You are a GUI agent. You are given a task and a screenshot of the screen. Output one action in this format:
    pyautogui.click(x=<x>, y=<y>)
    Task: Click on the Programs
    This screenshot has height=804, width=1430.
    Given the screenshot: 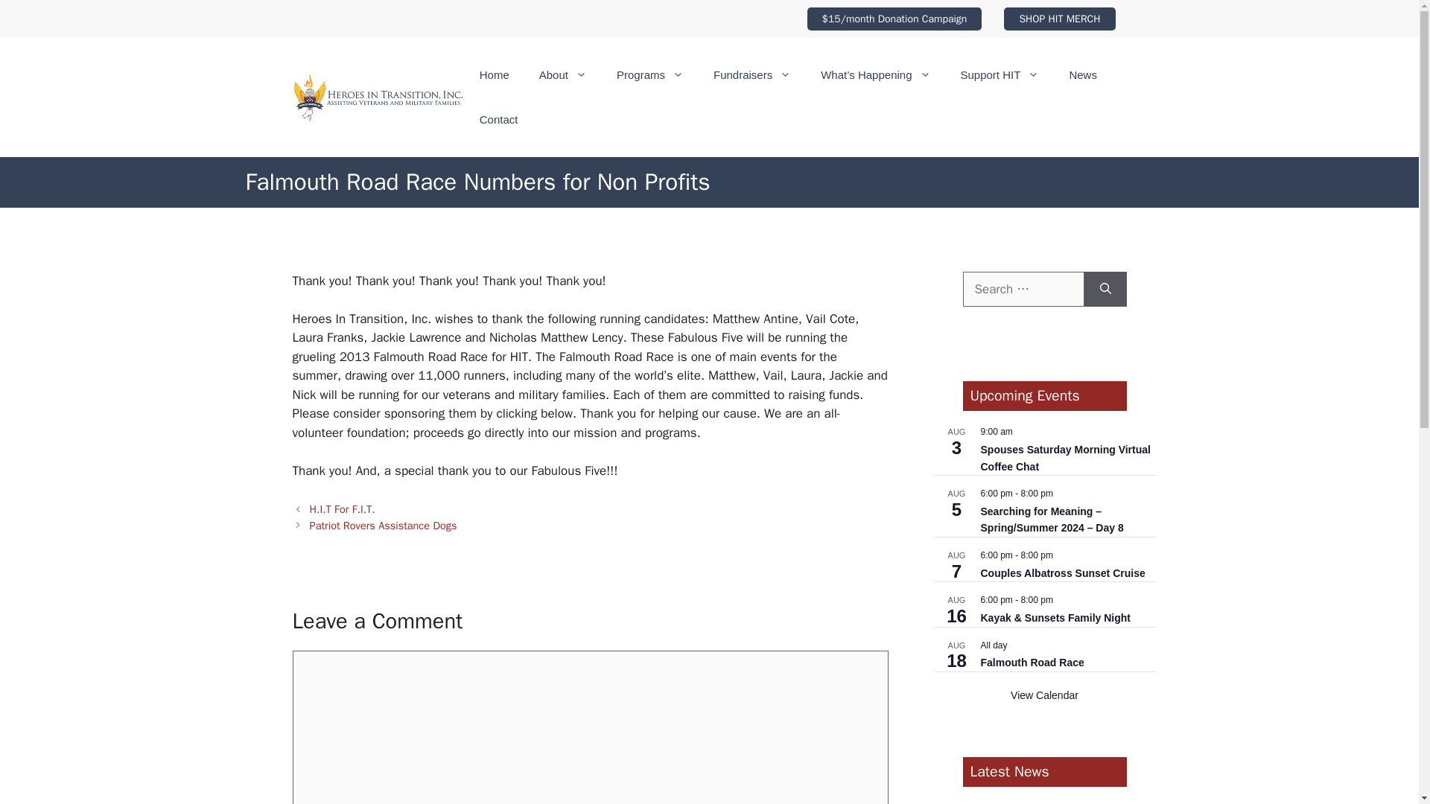 What is the action you would take?
    pyautogui.click(x=650, y=74)
    